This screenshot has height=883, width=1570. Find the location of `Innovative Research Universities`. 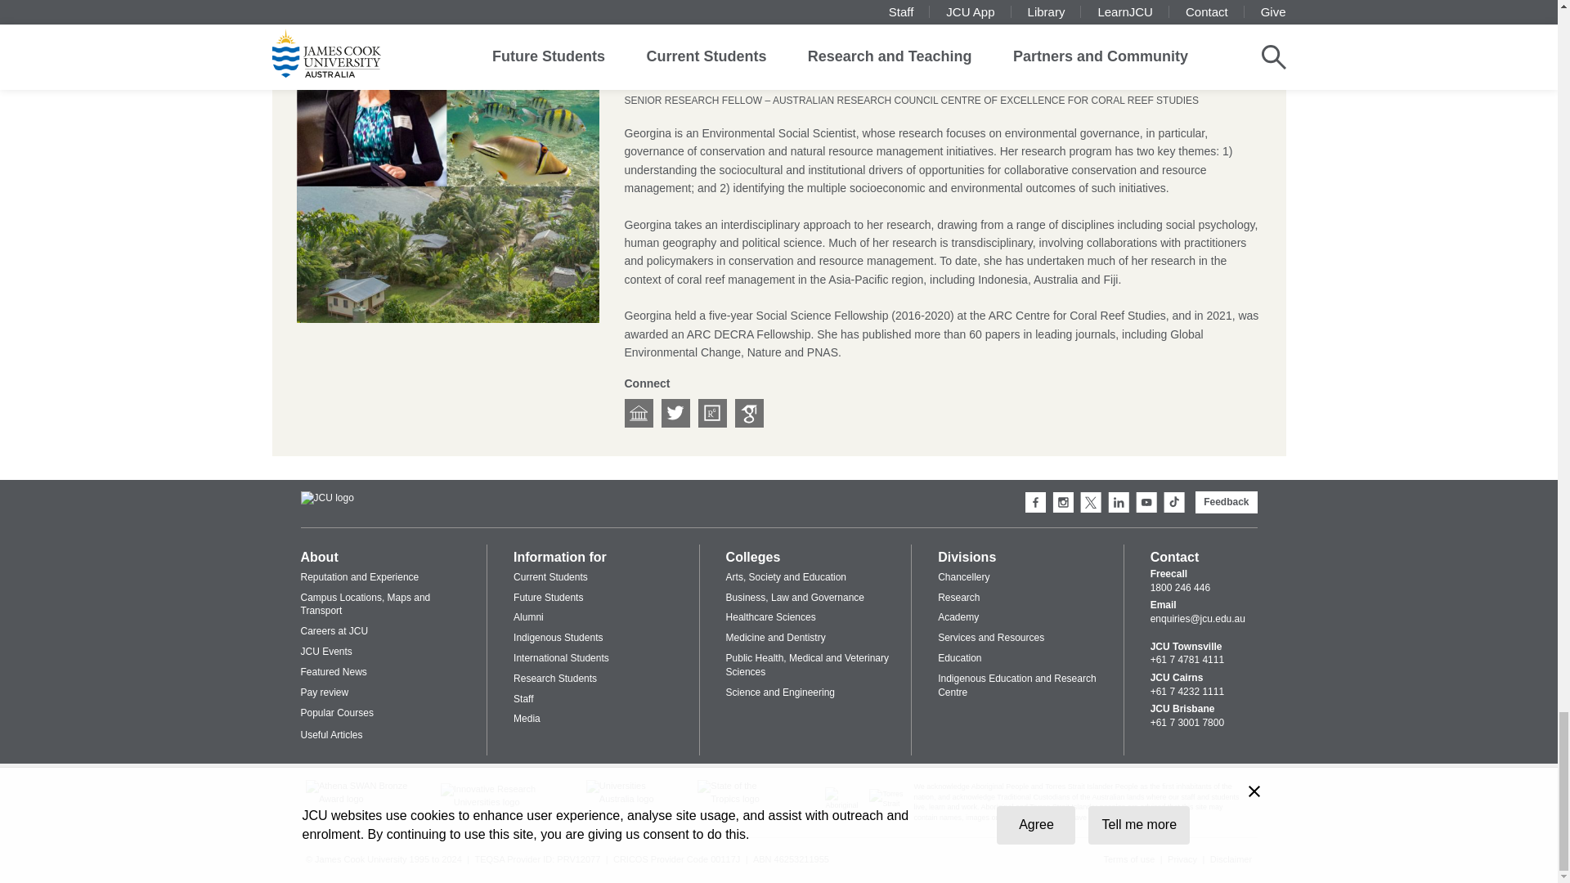

Innovative Research Universities is located at coordinates (502, 801).